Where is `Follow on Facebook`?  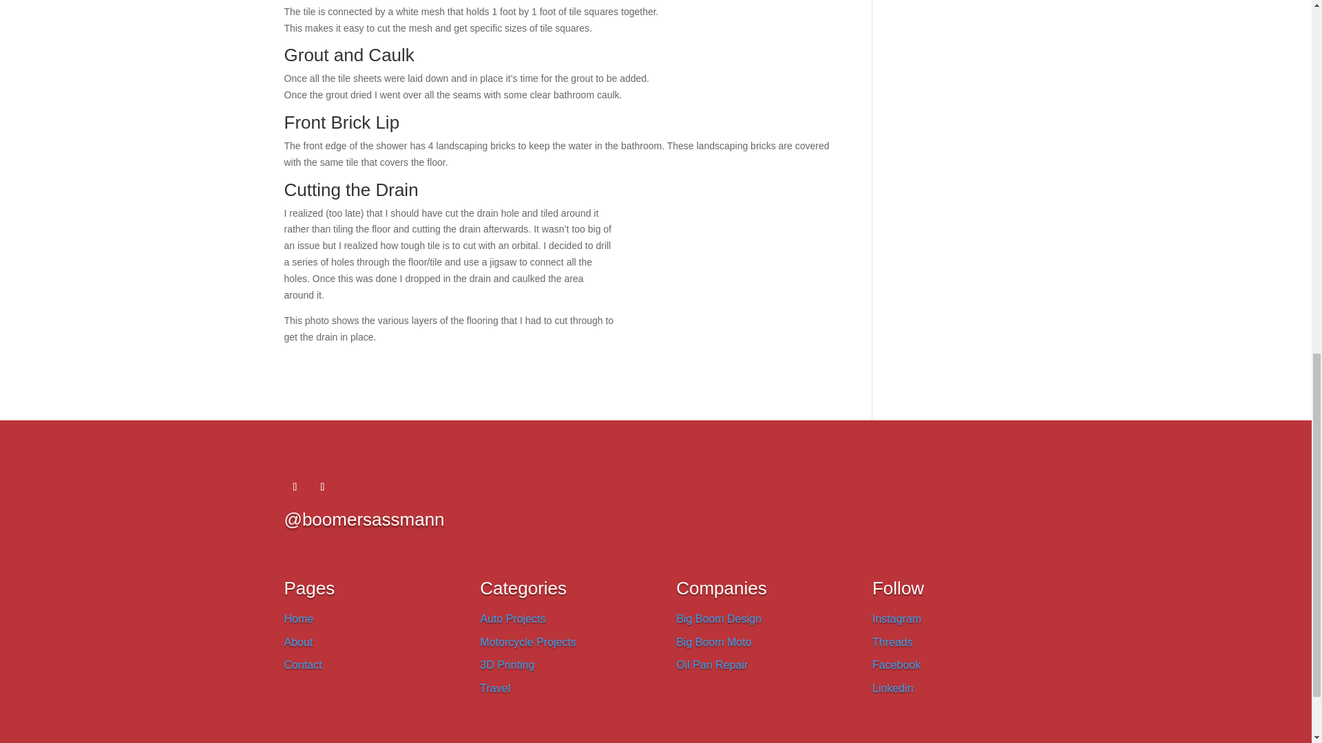
Follow on Facebook is located at coordinates (295, 487).